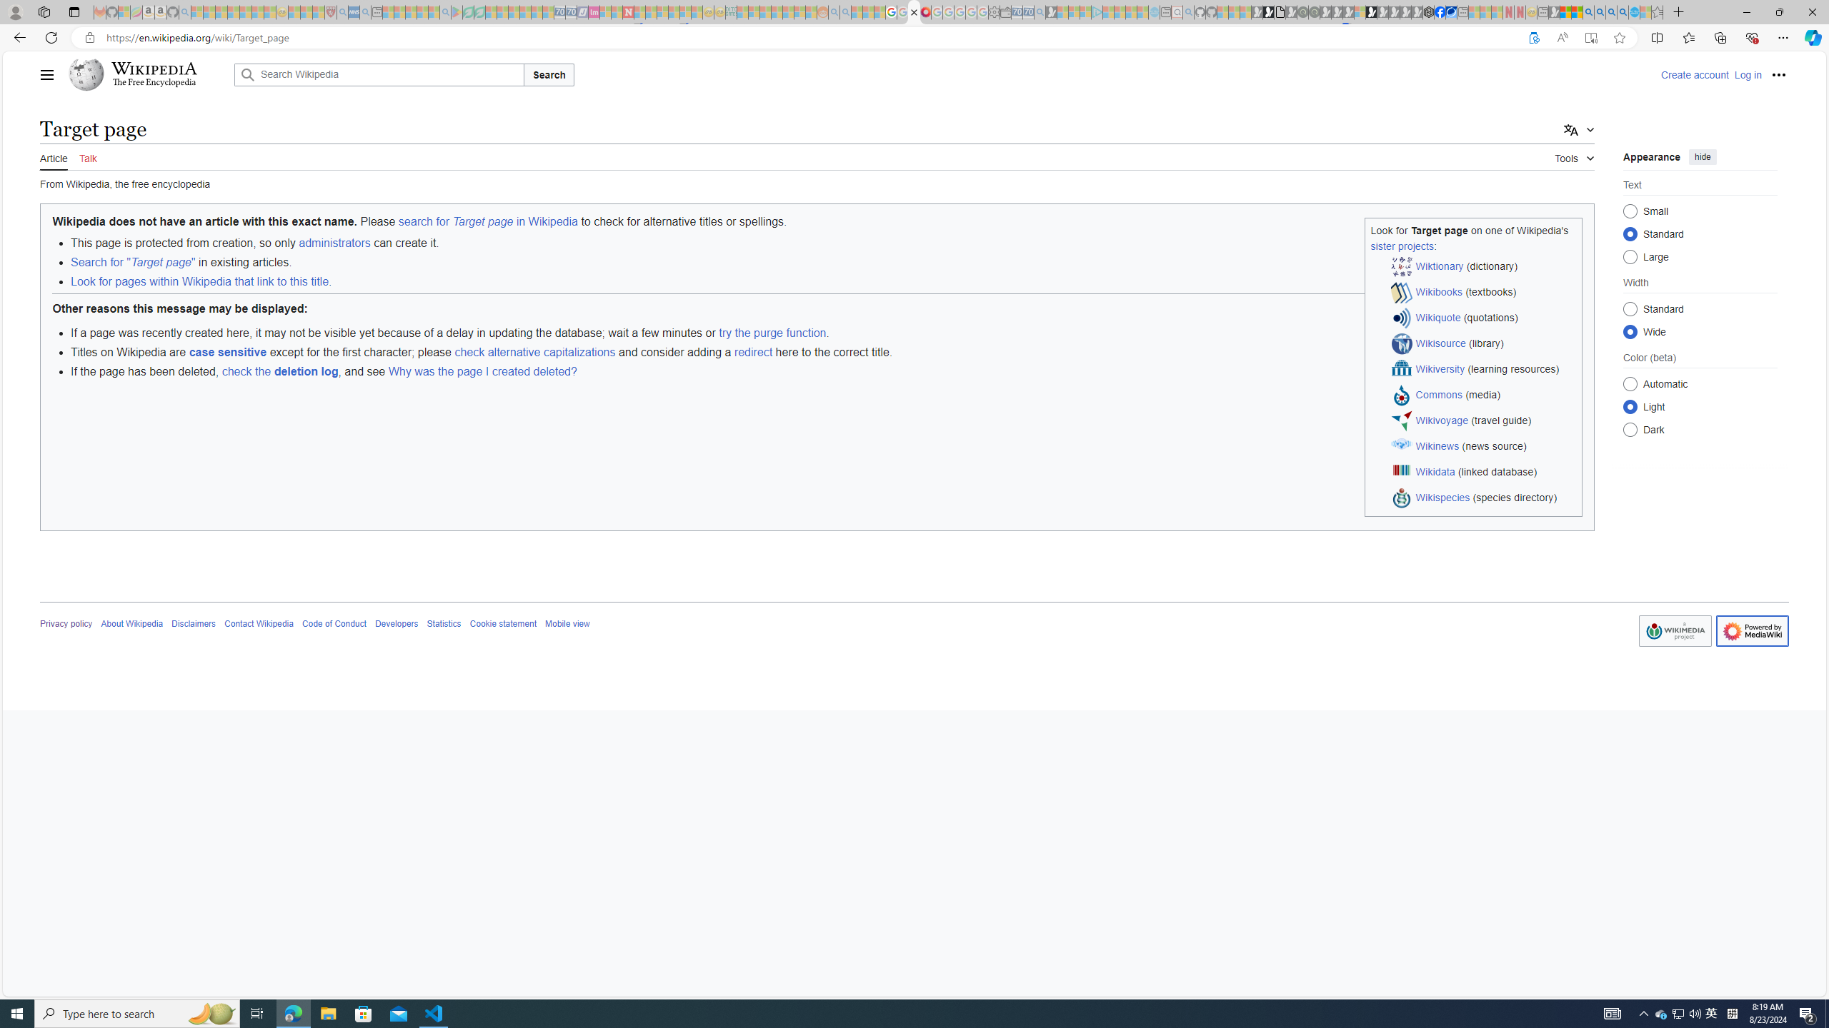  What do you see at coordinates (221, 12) in the screenshot?
I see `The Weather Channel - MSN - Sleeping` at bounding box center [221, 12].